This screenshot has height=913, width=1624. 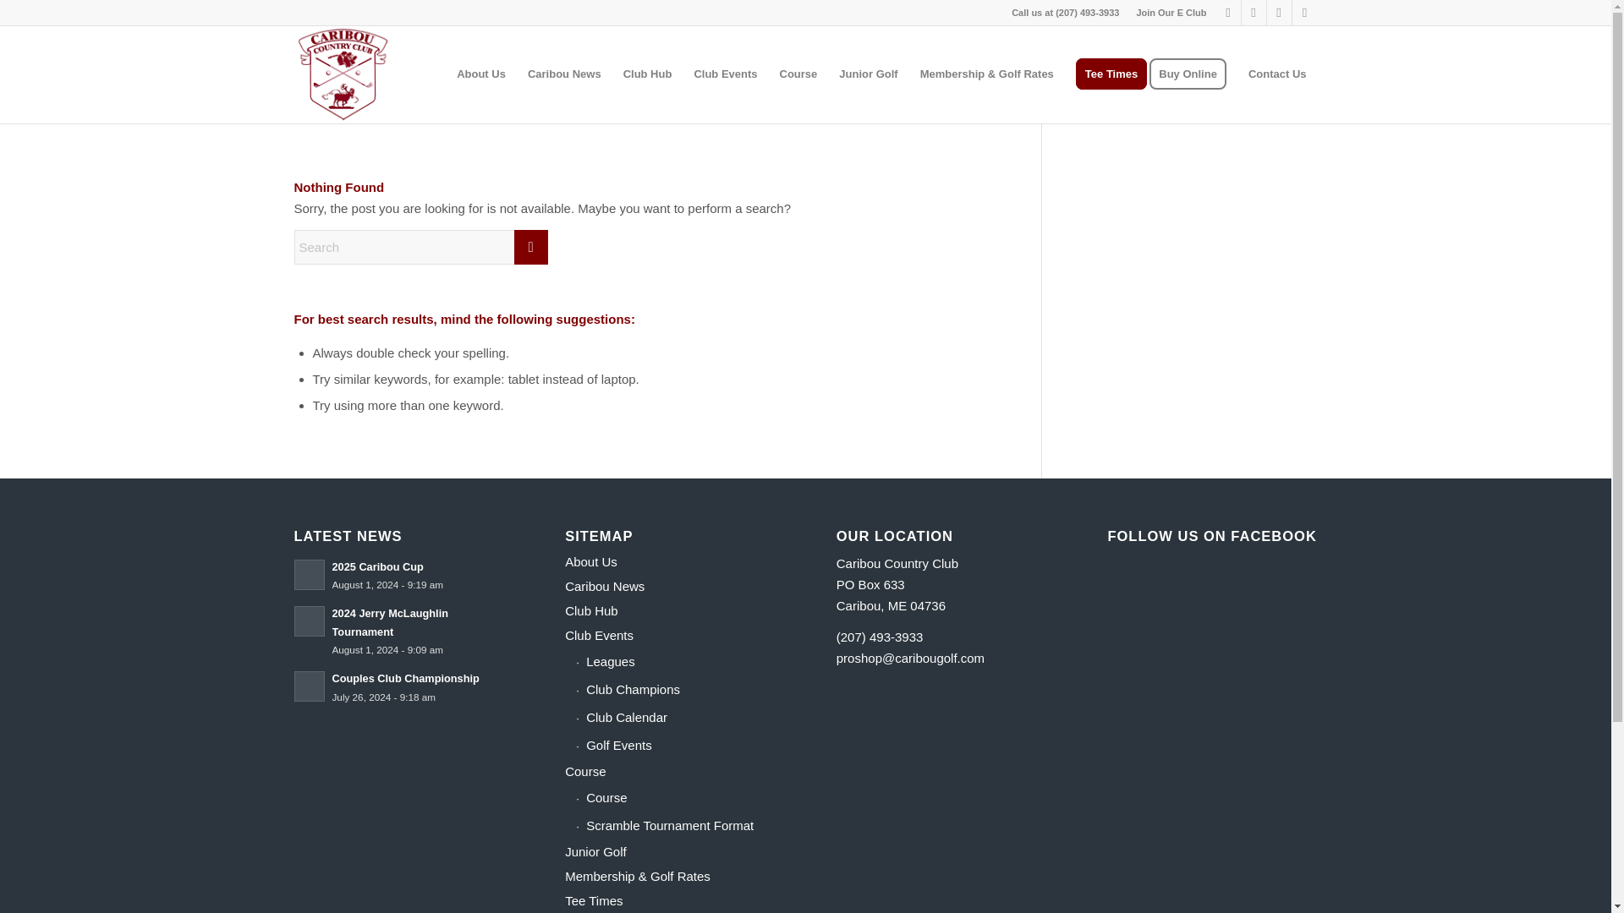 What do you see at coordinates (670, 563) in the screenshot?
I see `About Us` at bounding box center [670, 563].